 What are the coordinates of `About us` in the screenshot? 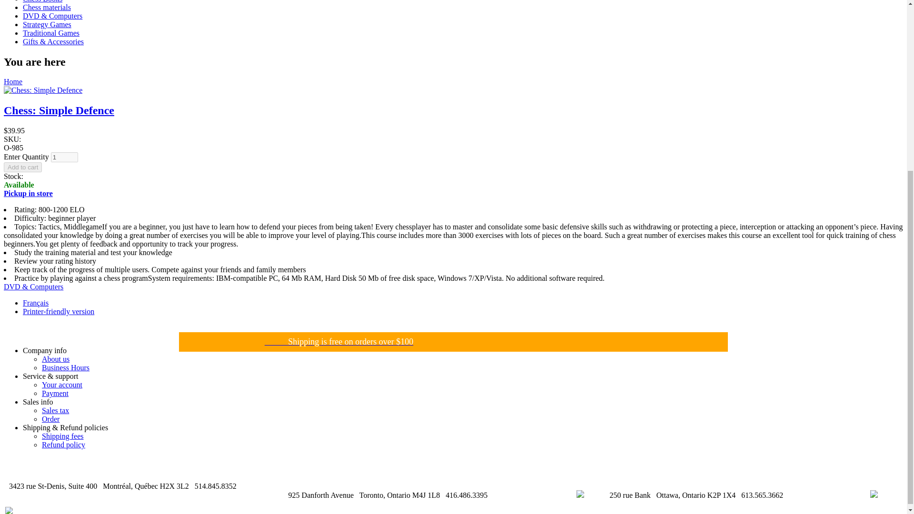 It's located at (55, 359).